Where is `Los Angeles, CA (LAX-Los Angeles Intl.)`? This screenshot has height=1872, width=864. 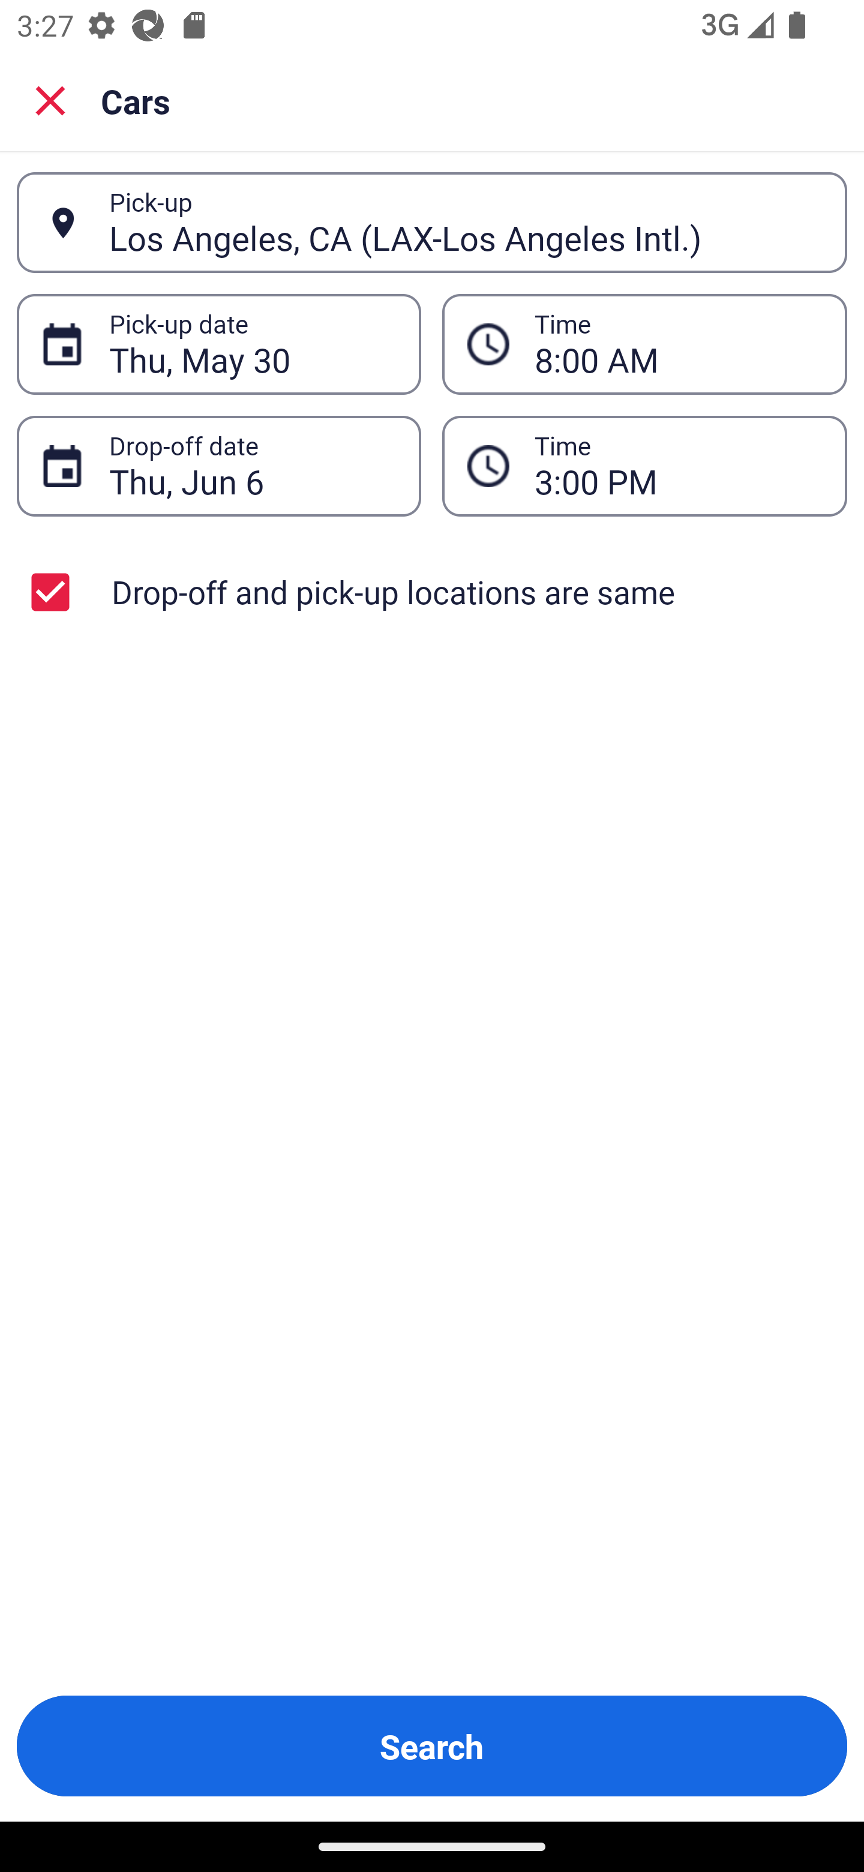 Los Angeles, CA (LAX-Los Angeles Intl.) is located at coordinates (465, 222).